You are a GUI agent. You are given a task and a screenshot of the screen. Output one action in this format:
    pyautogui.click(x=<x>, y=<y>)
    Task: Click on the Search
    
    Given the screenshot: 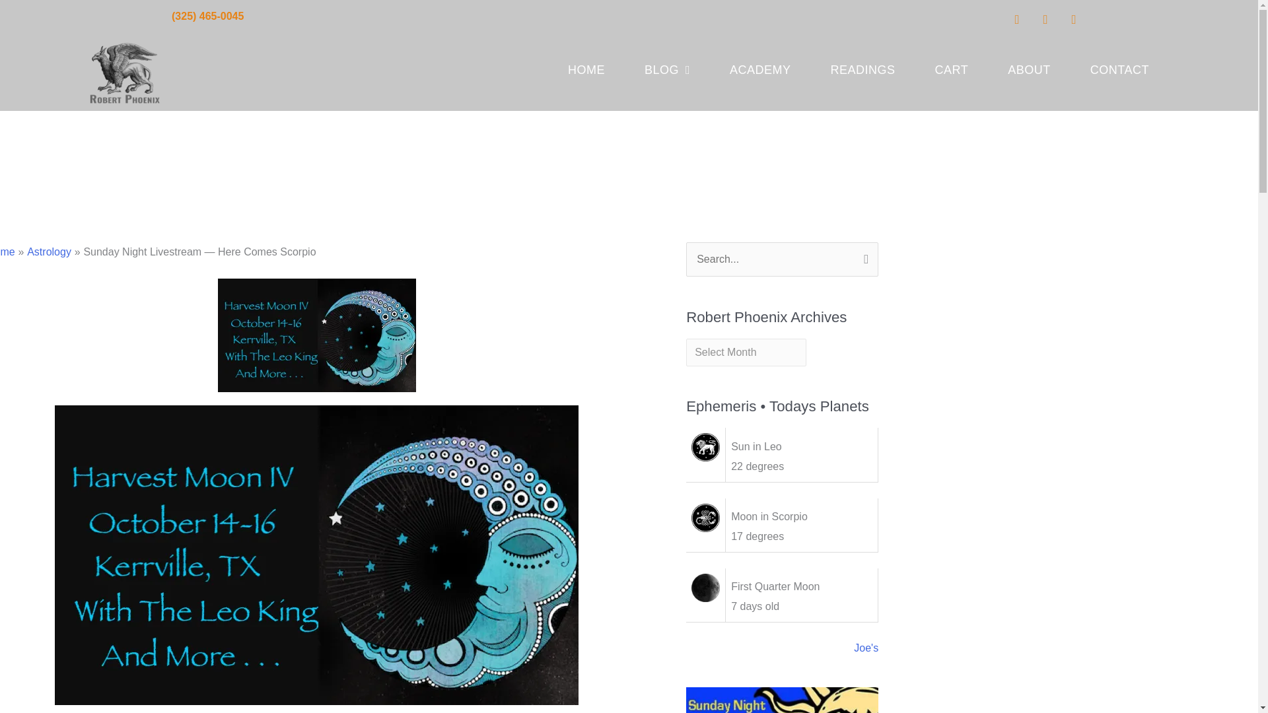 What is the action you would take?
    pyautogui.click(x=863, y=256)
    